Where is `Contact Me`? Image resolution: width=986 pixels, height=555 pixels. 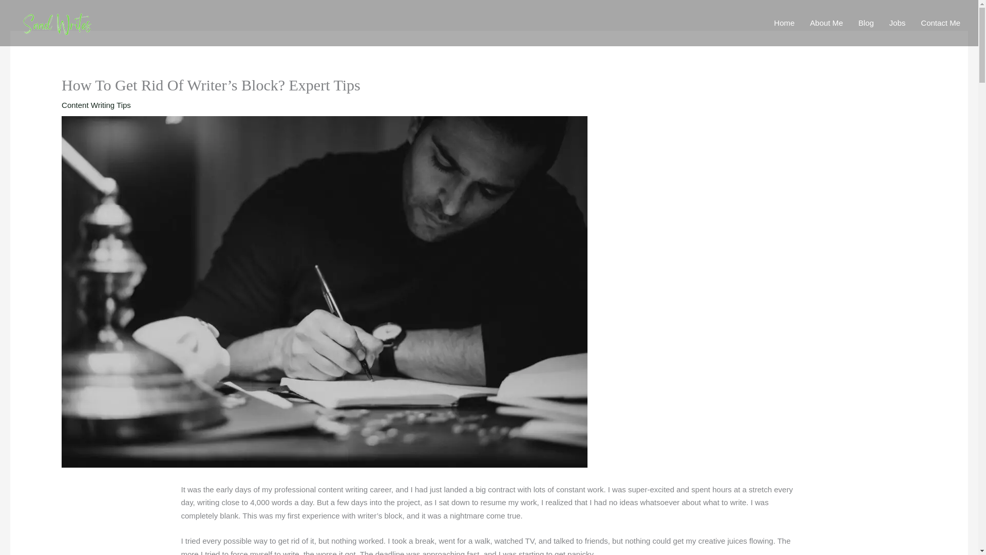 Contact Me is located at coordinates (940, 23).